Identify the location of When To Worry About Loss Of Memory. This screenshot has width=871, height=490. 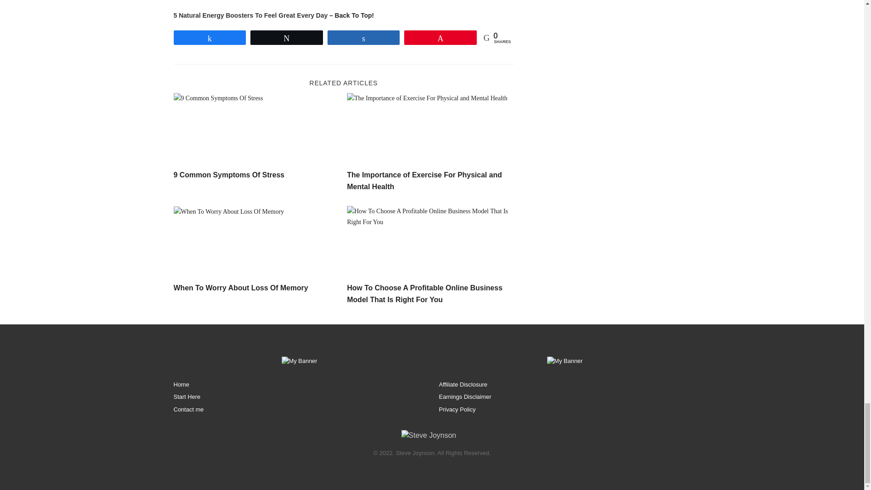
(240, 288).